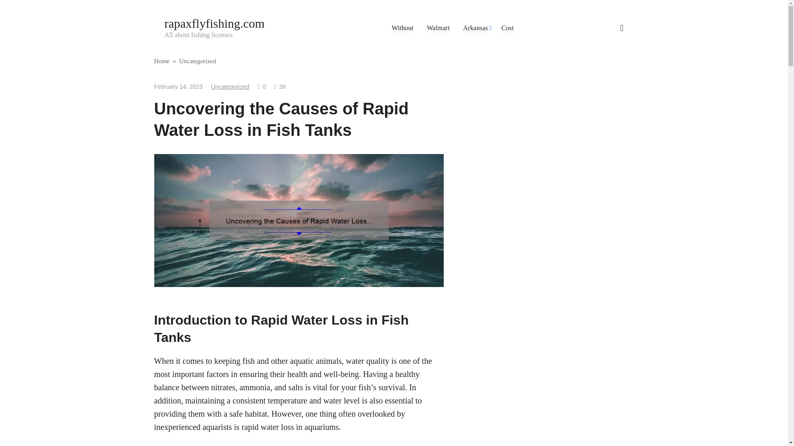  Describe the element at coordinates (507, 28) in the screenshot. I see `Cost` at that location.